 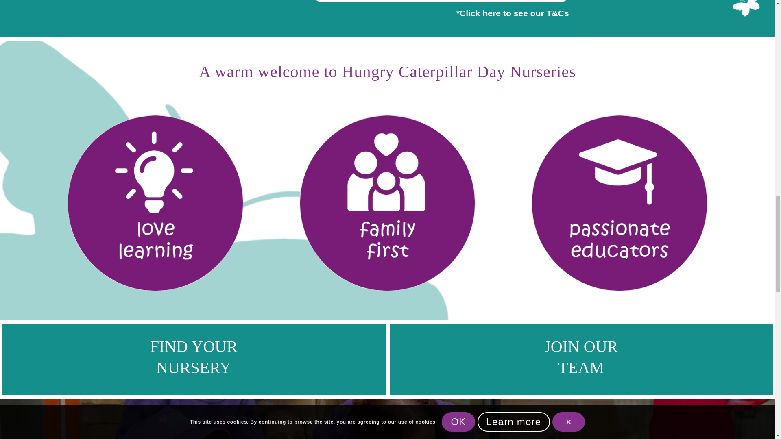 I want to click on love-learning-8 NEW, so click(x=155, y=203).